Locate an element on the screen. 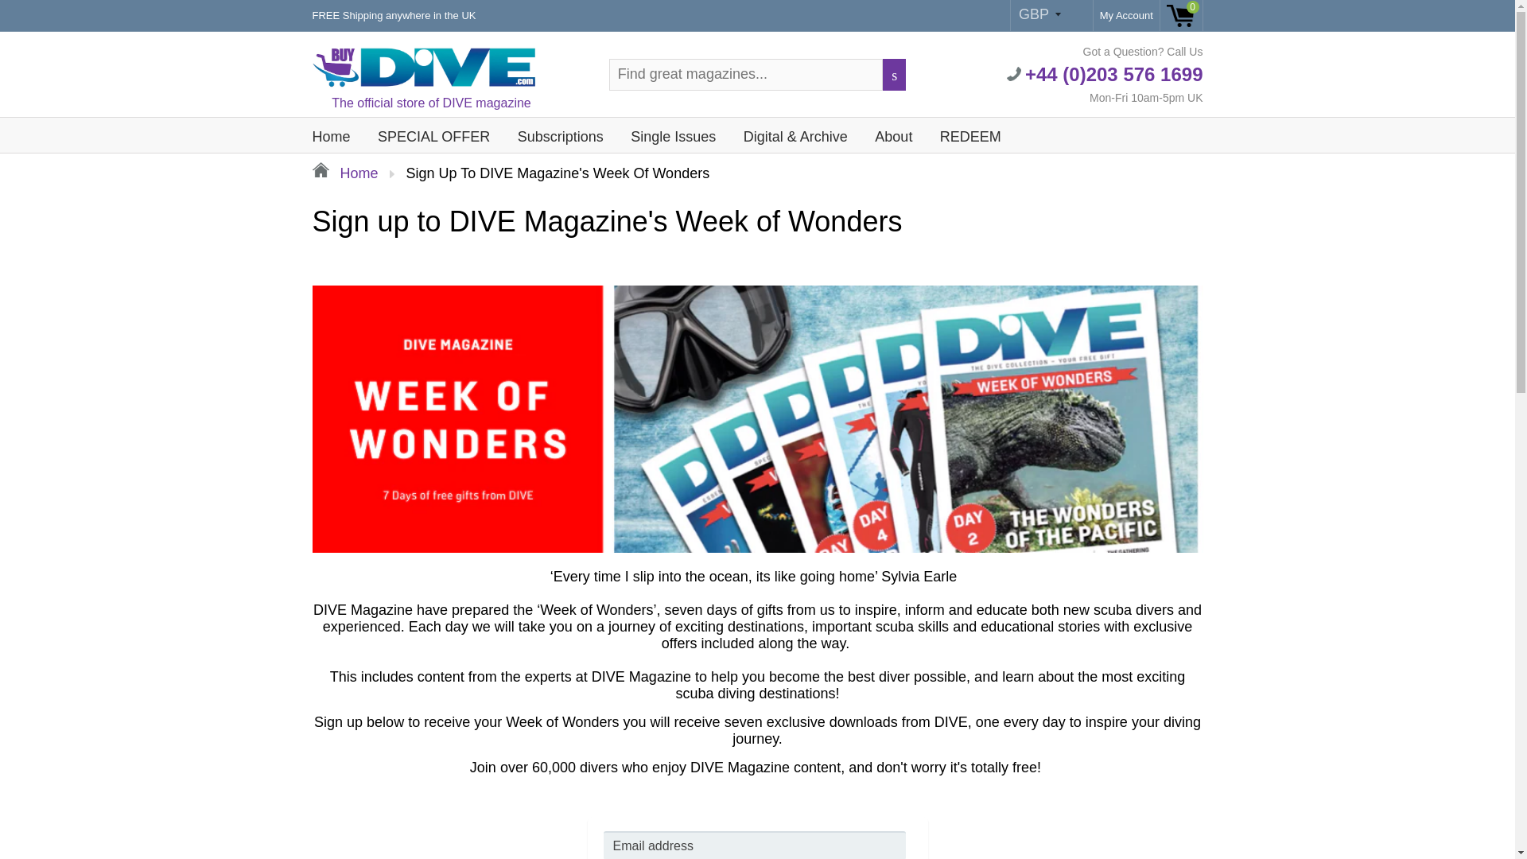  FREE Shipping anywhere in the UK is located at coordinates (393, 16).